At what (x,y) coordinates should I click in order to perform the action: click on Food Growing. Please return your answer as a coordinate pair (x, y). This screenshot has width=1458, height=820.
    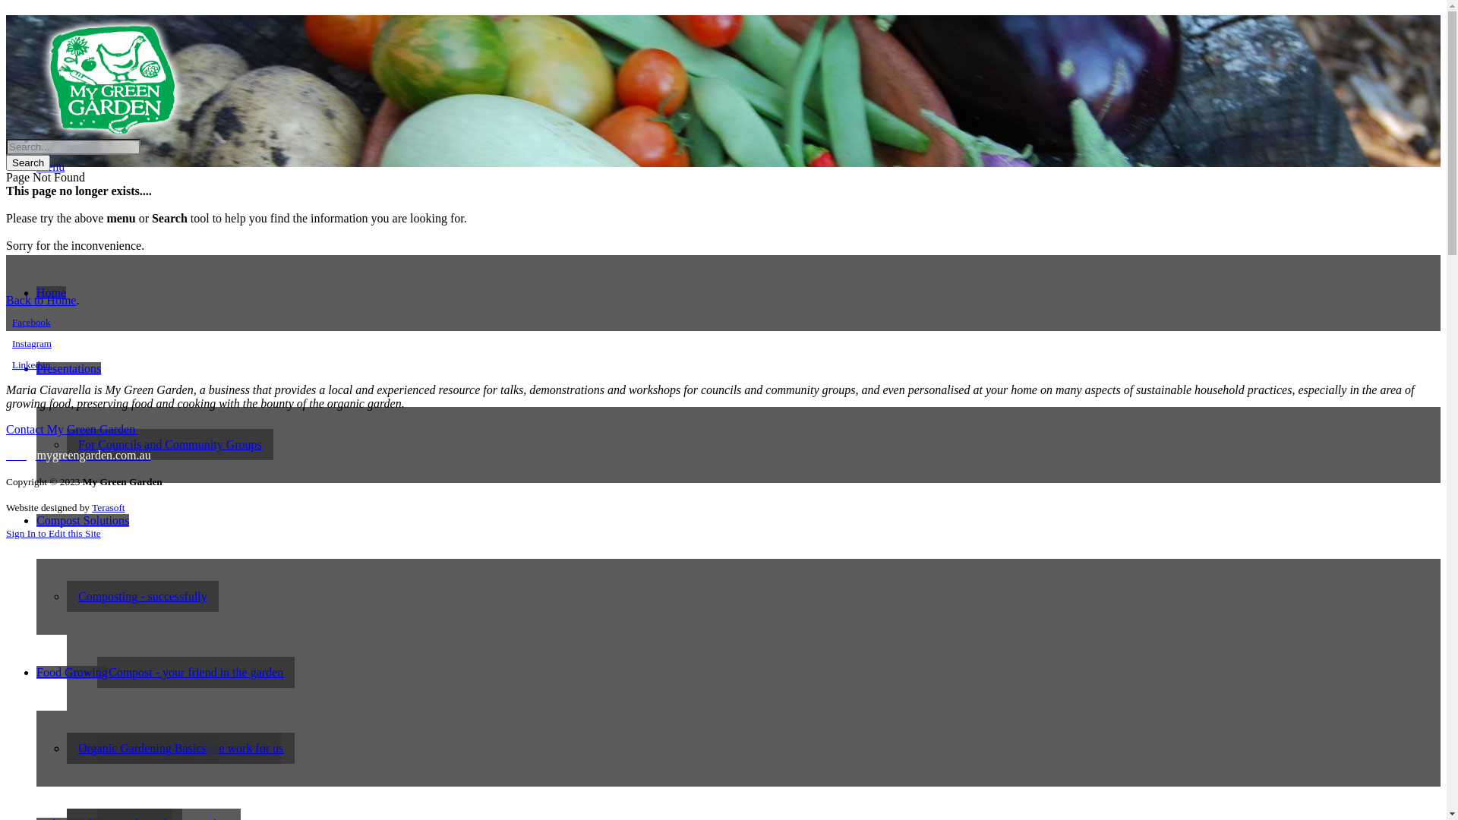
    Looking at the image, I should click on (72, 672).